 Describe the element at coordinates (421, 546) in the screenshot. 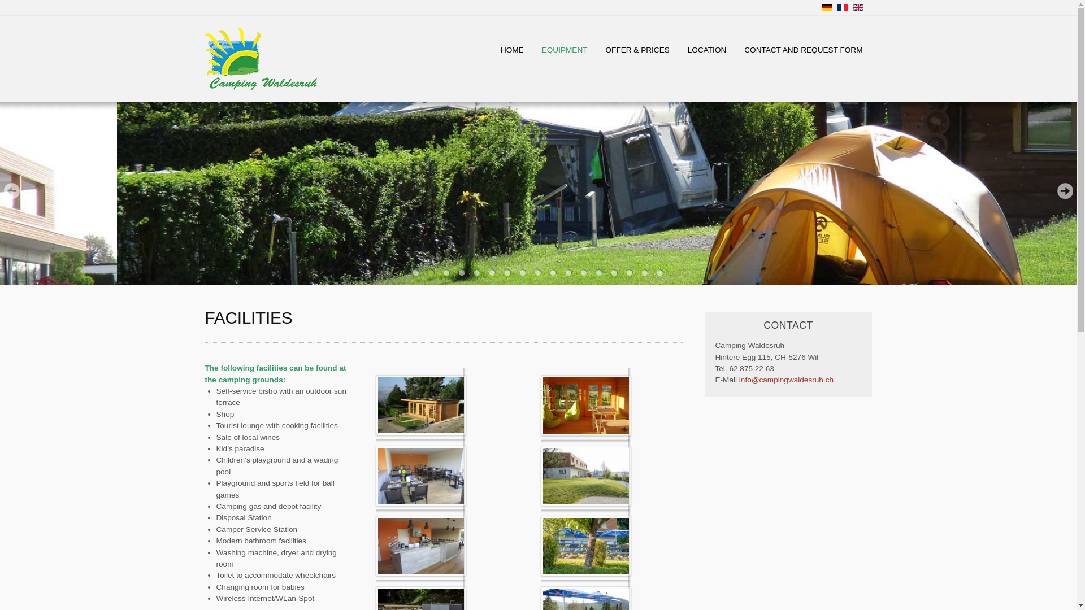

I see `Infrastruktur_02` at that location.